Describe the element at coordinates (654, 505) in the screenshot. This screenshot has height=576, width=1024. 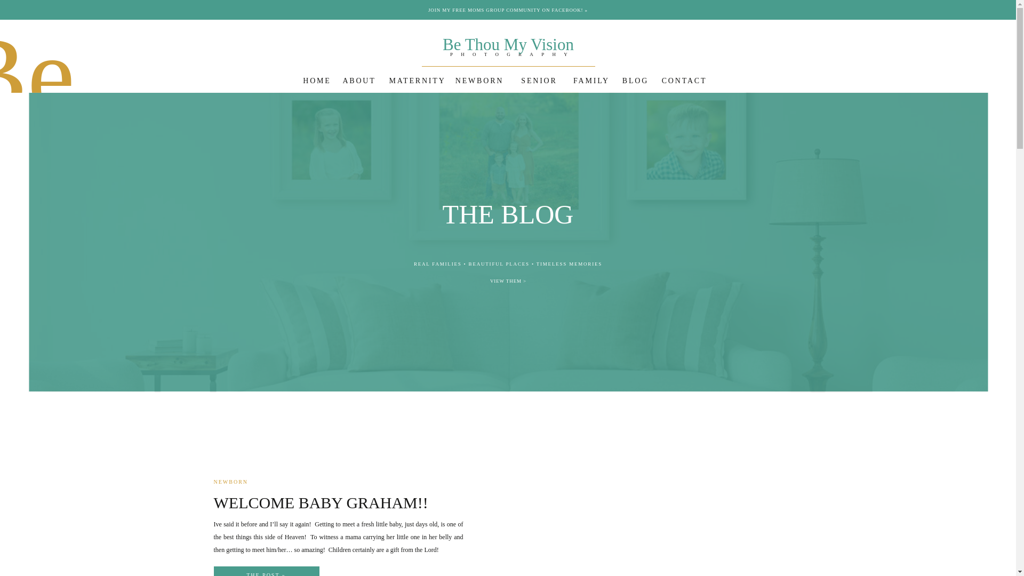
I see `Welcome Baby Graham!!` at that location.